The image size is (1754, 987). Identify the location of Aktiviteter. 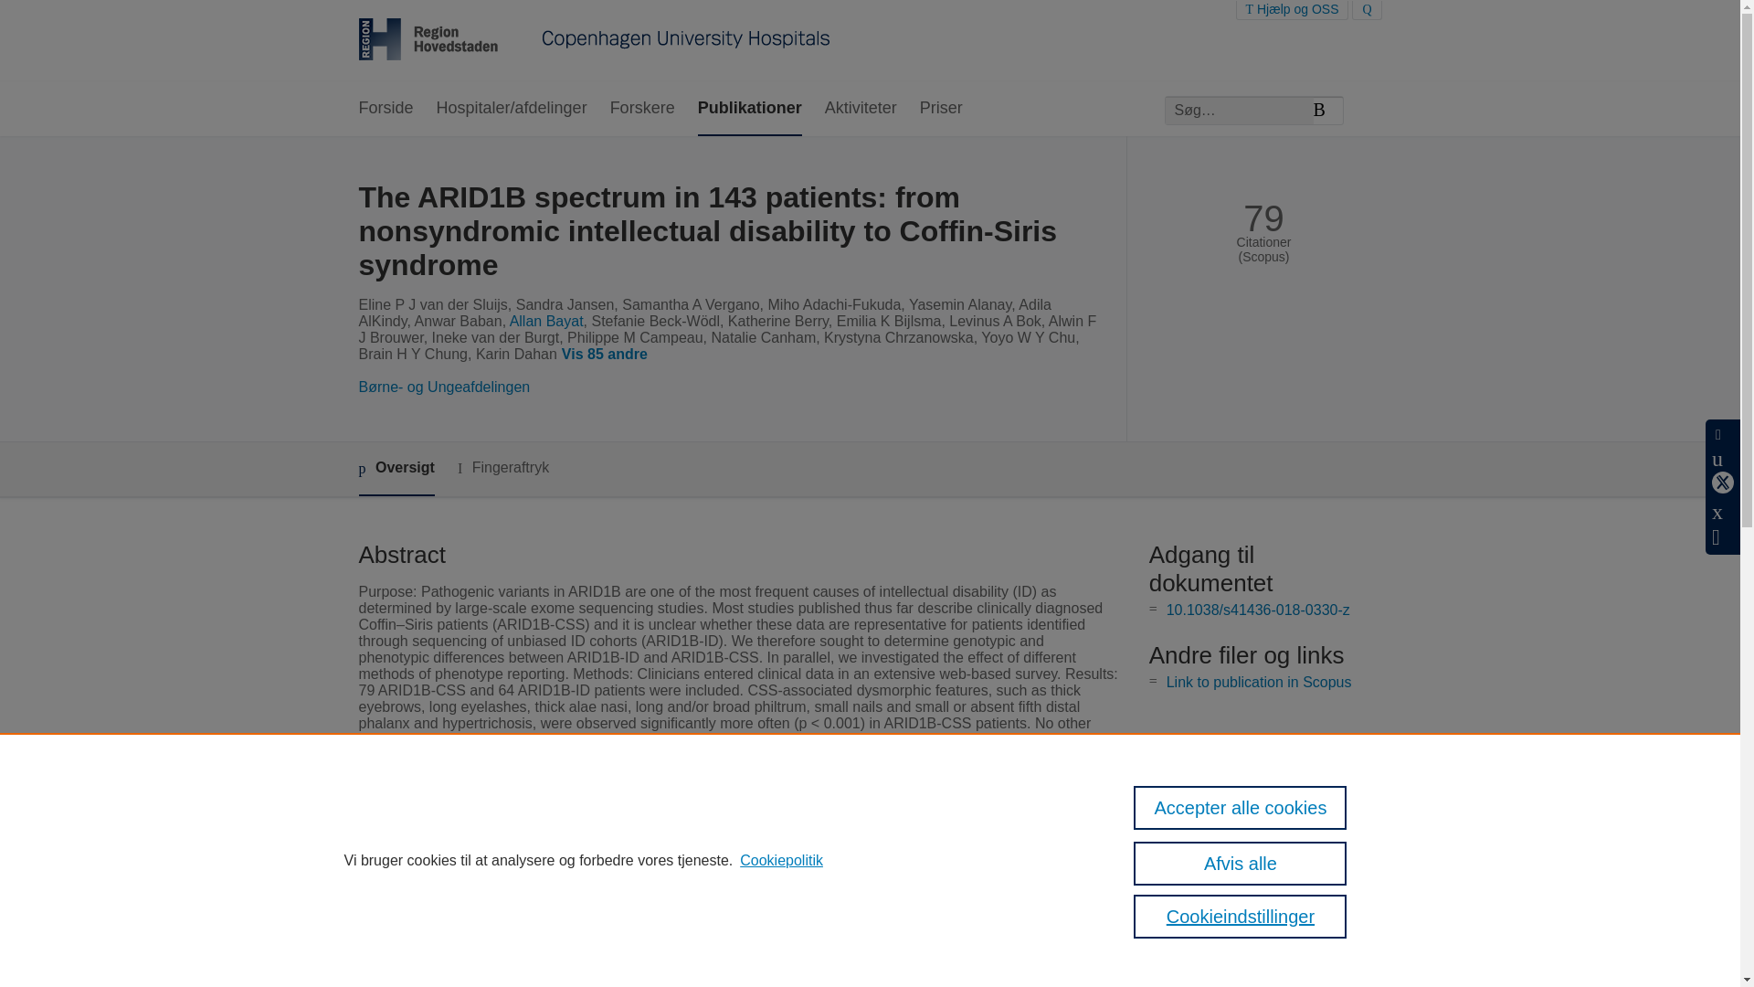
(861, 109).